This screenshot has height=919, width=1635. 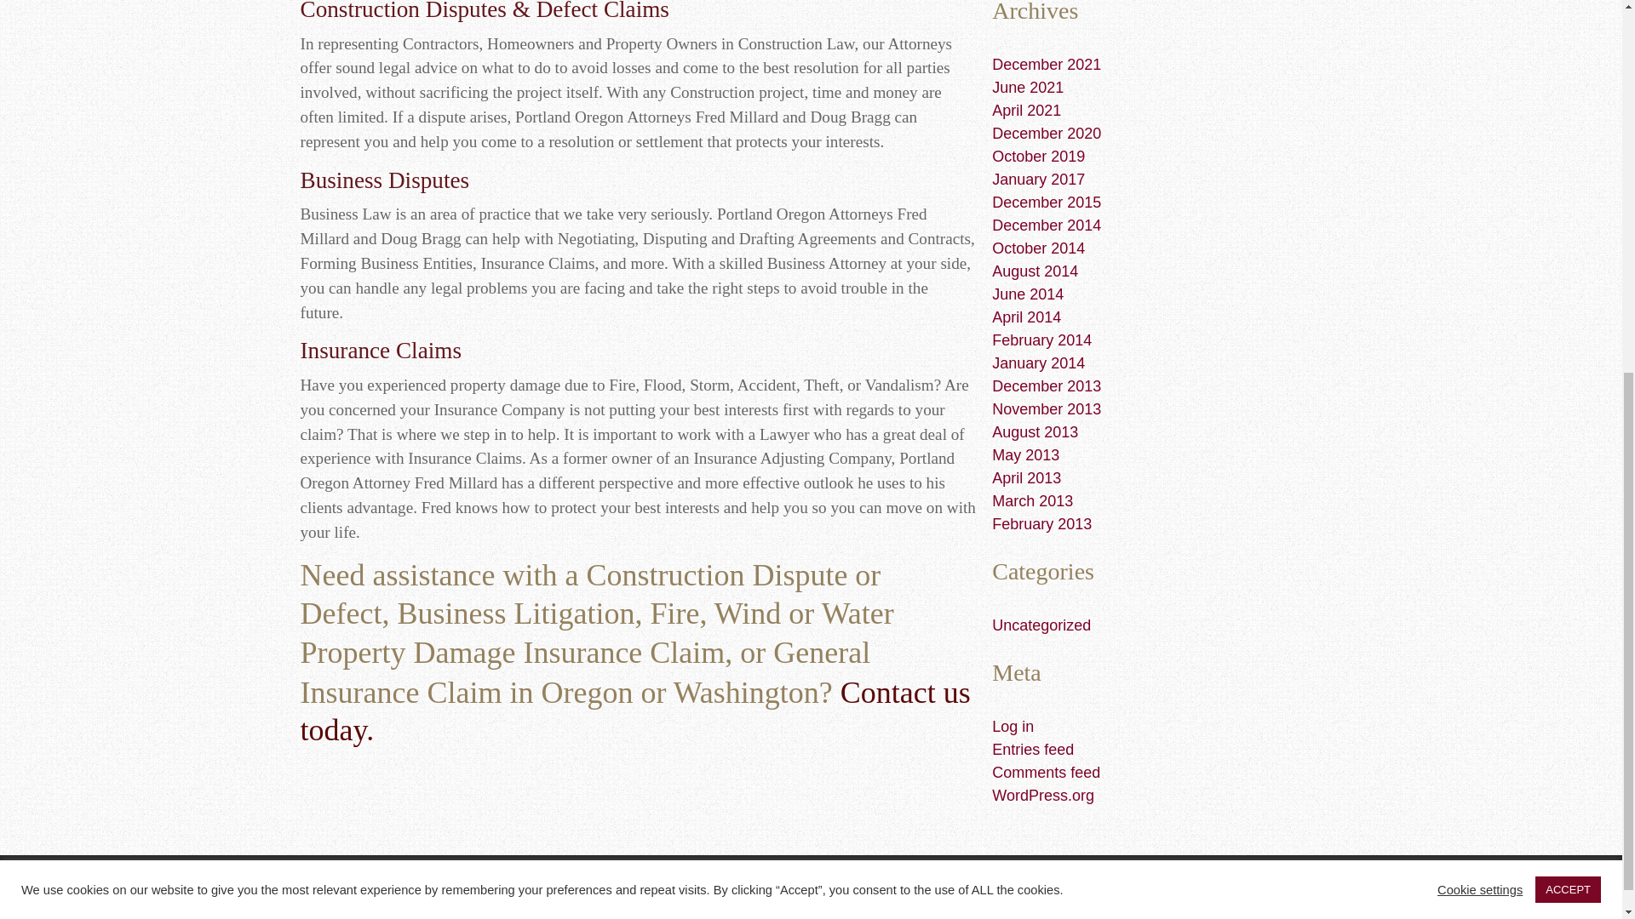 I want to click on December 2014, so click(x=1046, y=225).